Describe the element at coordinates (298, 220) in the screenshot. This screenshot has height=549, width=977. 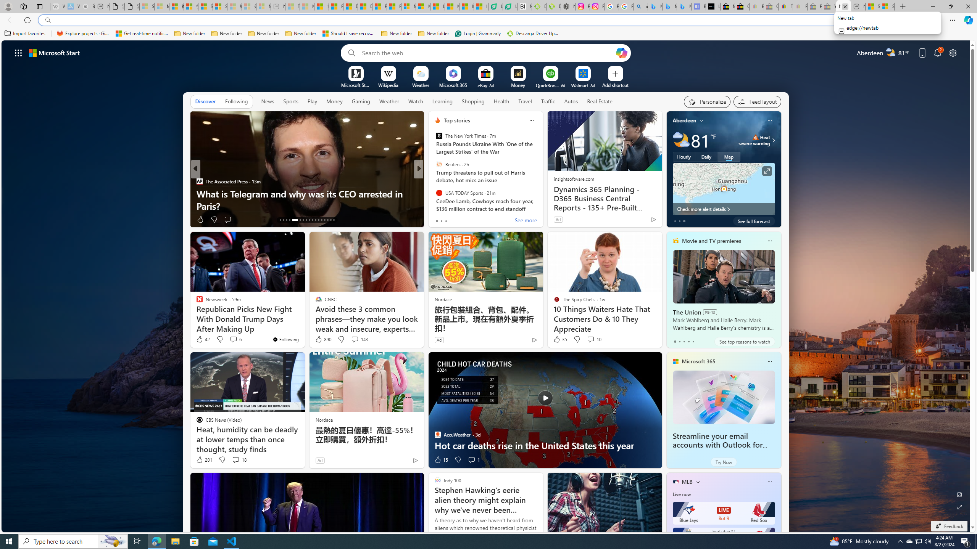
I see `AutomationID: tab-18` at that location.